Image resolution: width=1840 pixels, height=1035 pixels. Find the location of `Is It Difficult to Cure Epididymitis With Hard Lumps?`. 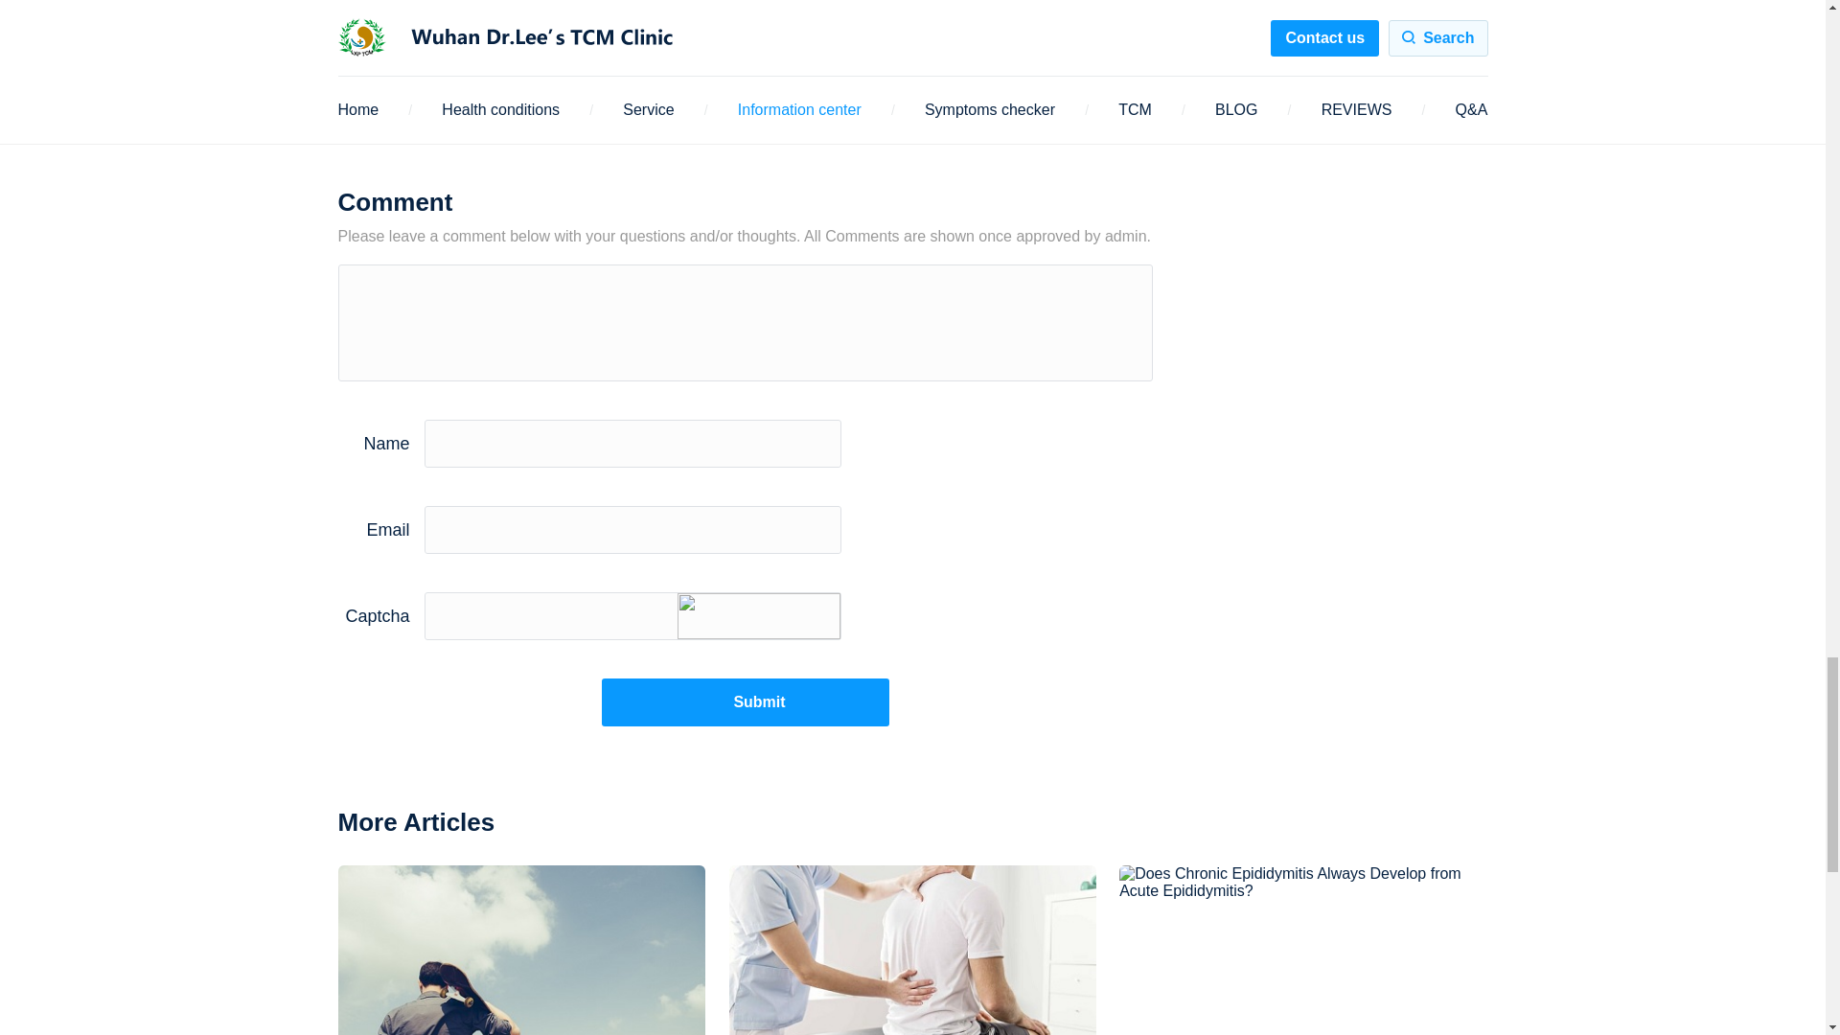

Is It Difficult to Cure Epididymitis With Hard Lumps? is located at coordinates (912, 263).